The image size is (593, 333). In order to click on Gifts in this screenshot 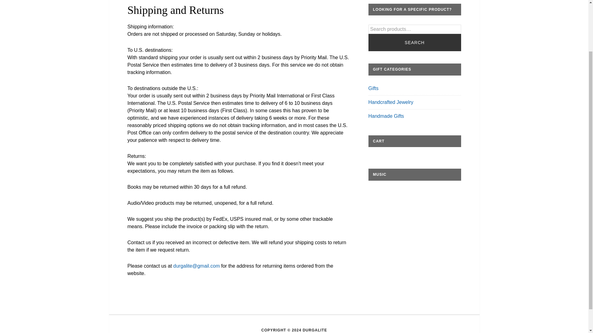, I will do `click(373, 88)`.